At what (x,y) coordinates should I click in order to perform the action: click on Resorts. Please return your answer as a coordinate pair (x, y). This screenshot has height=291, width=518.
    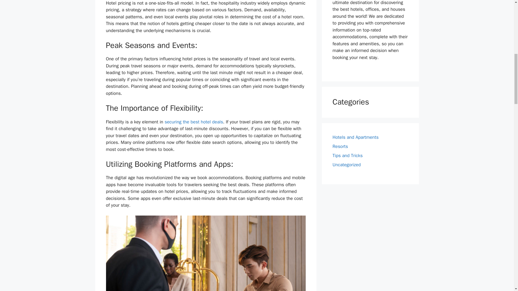
    Looking at the image, I should click on (340, 147).